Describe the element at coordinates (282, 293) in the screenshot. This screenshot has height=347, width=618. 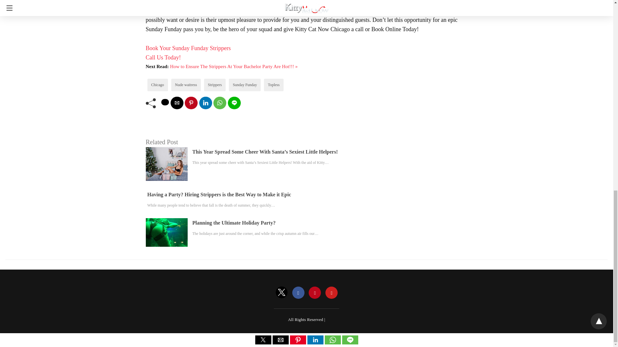
I see `twitter profile` at that location.